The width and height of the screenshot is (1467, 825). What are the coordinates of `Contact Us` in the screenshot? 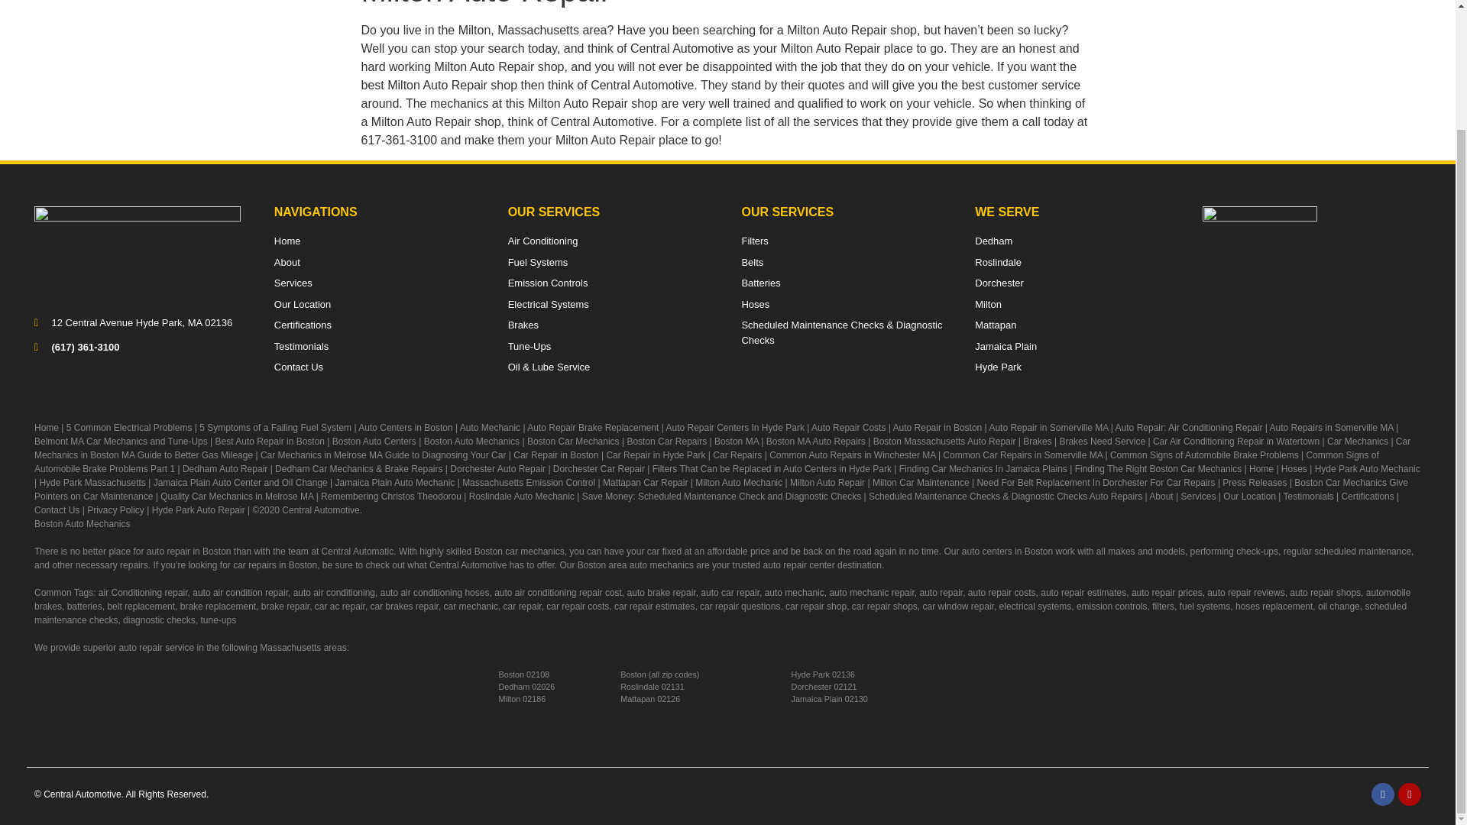 It's located at (377, 367).